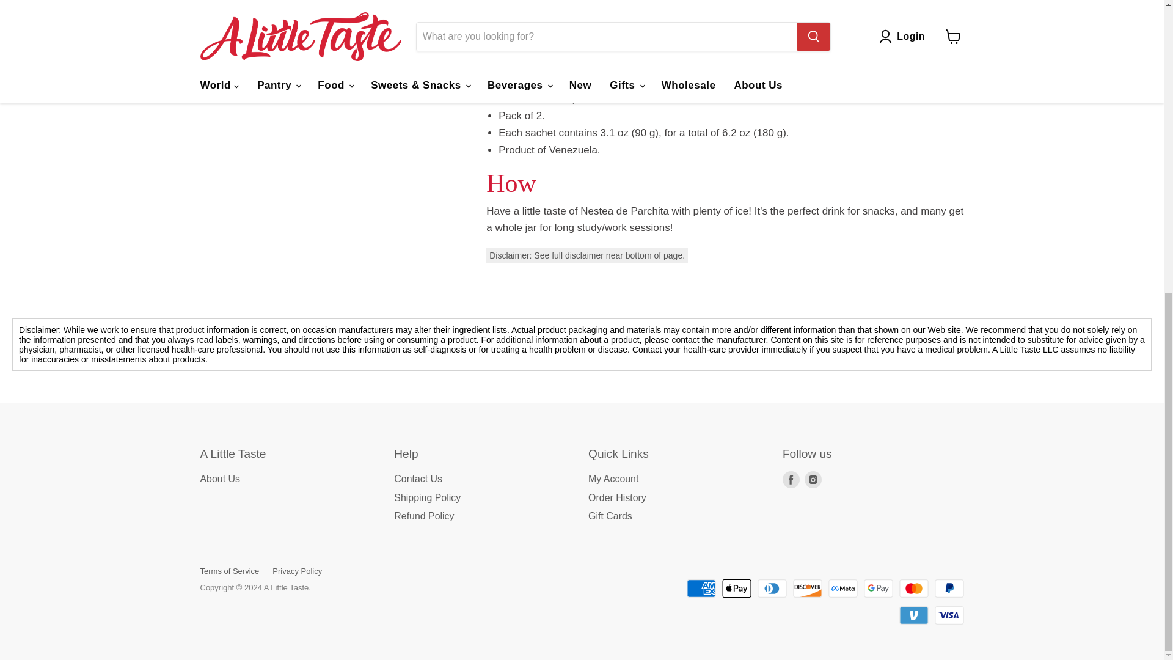  Describe the element at coordinates (772, 588) in the screenshot. I see `Diners Club` at that location.